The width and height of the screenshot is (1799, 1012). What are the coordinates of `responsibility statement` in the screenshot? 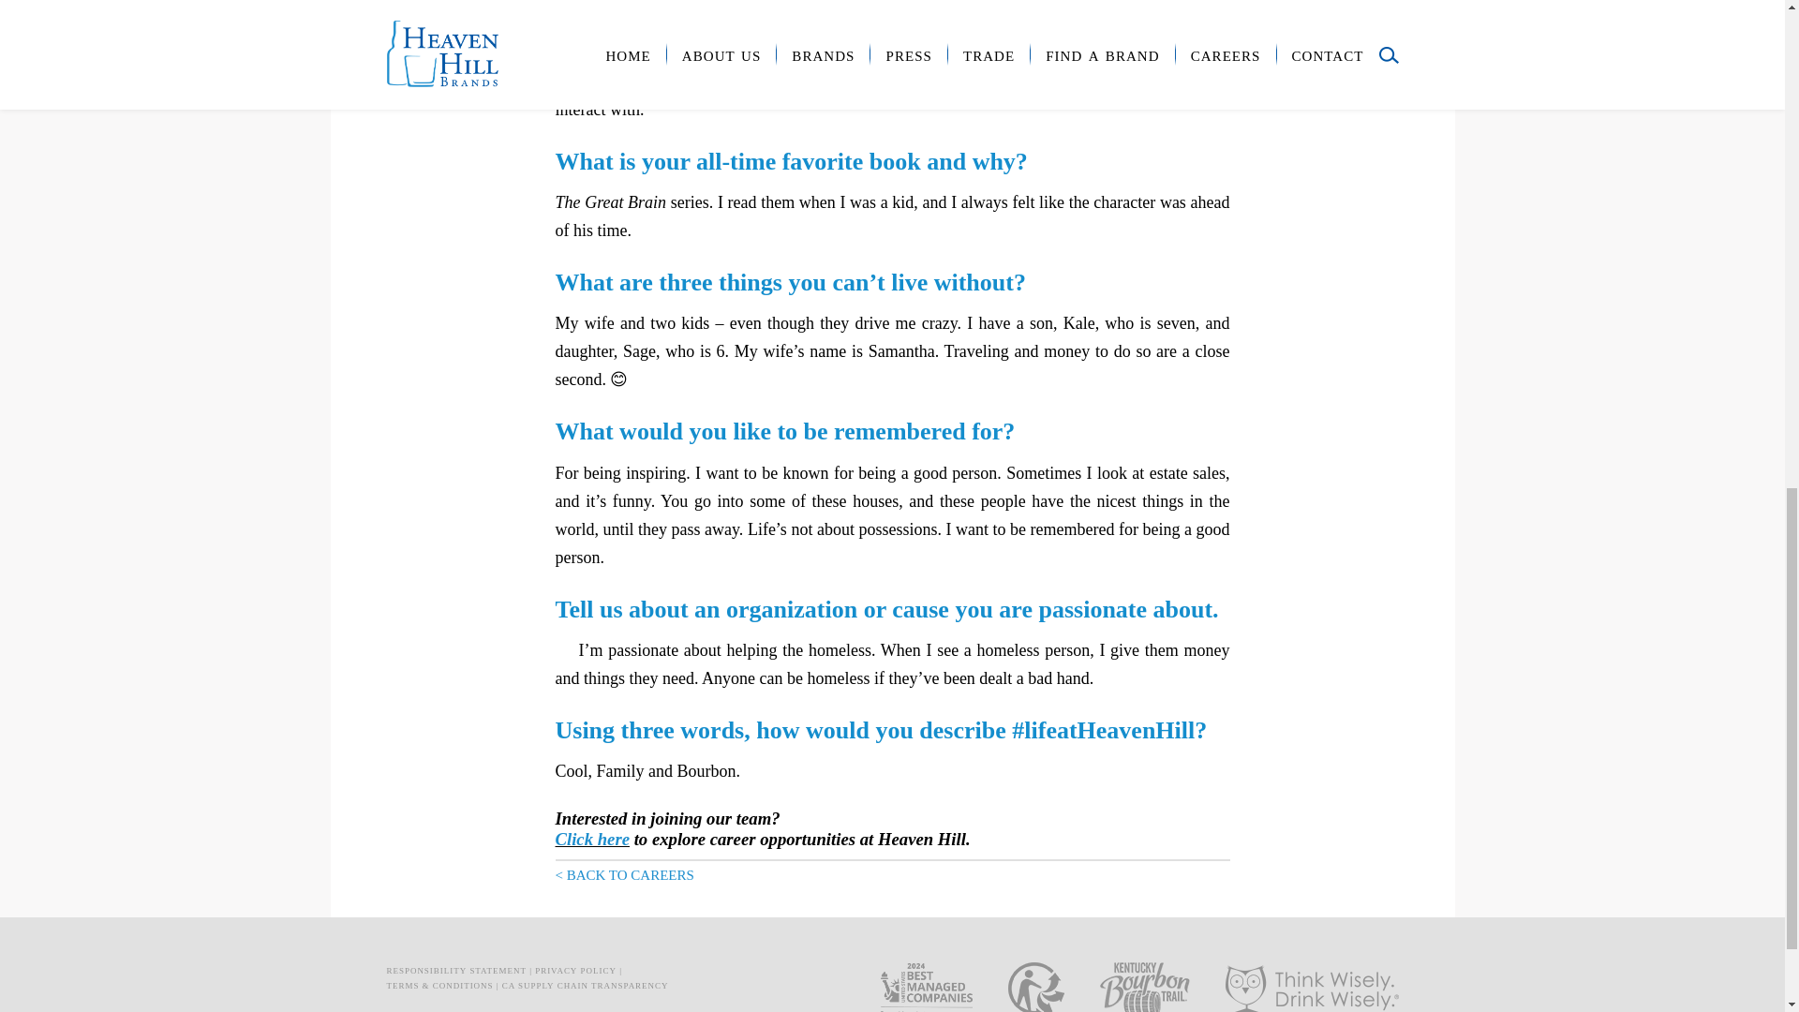 It's located at (455, 969).